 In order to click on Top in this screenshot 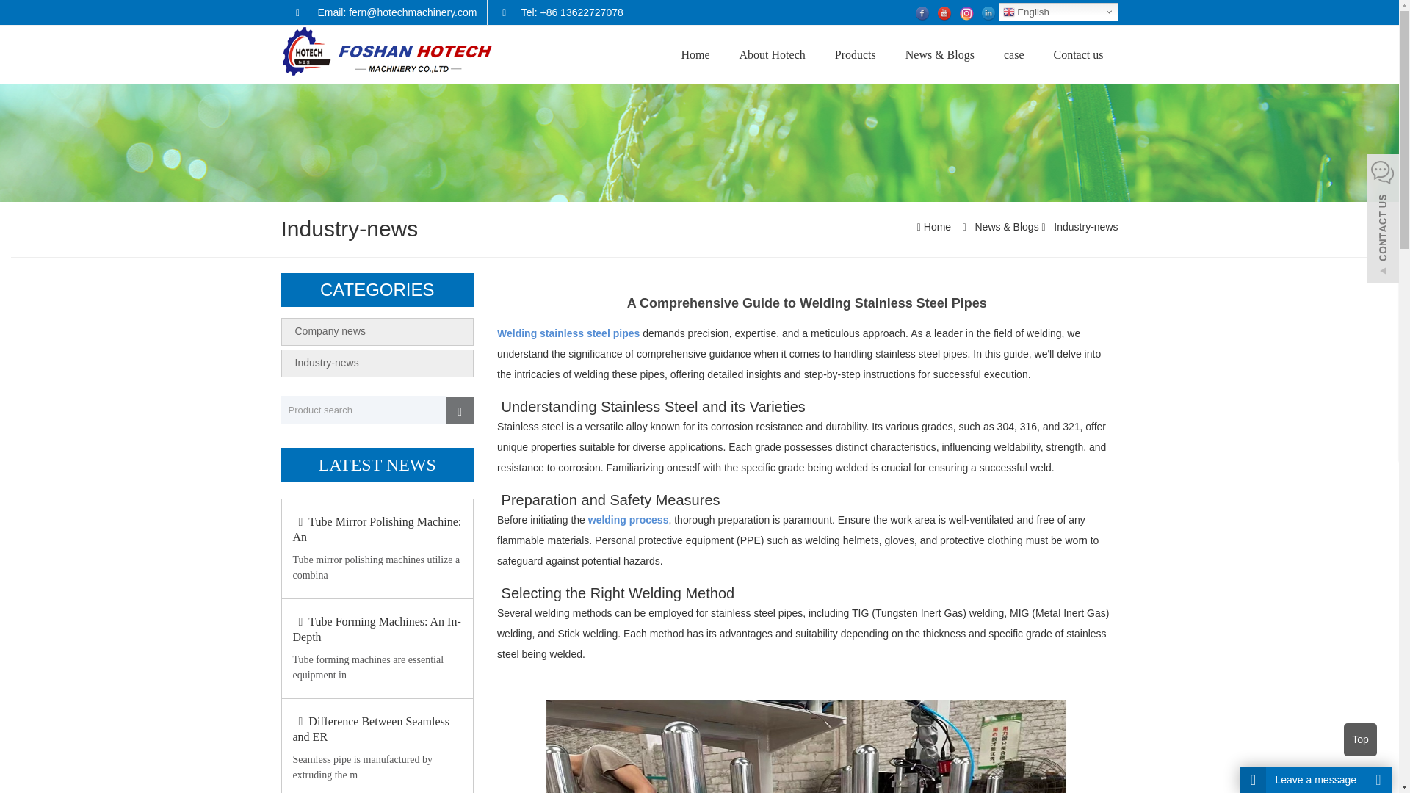, I will do `click(1360, 739)`.